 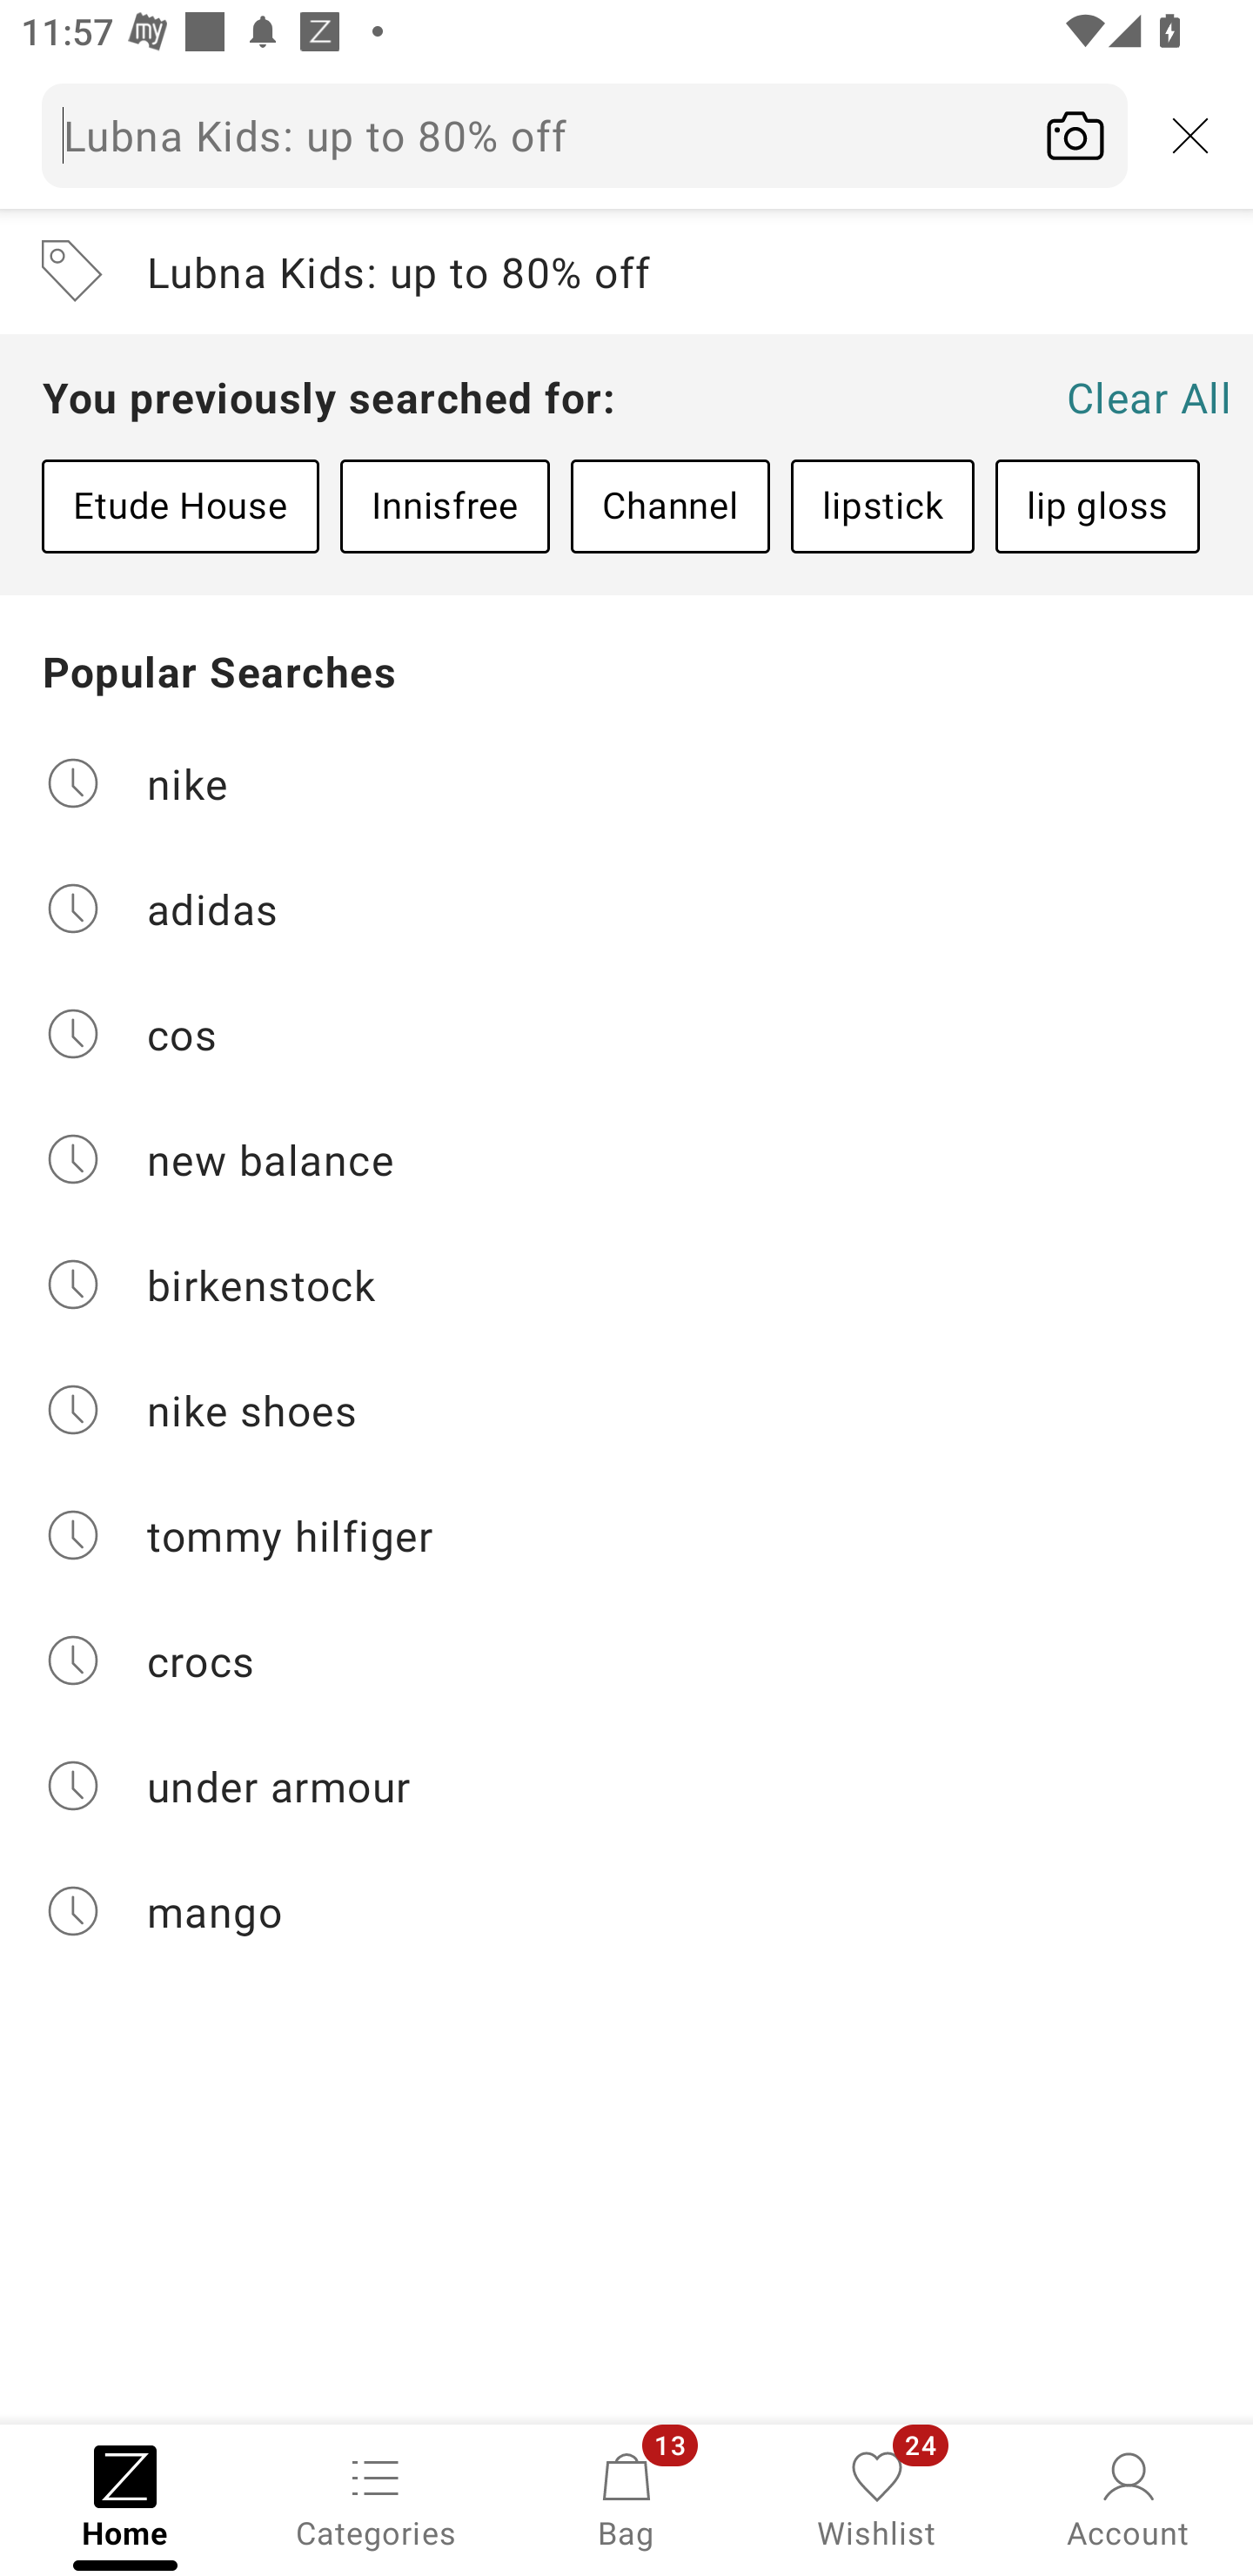 I want to click on Lubna Kids: up to 80% off, so click(x=626, y=272).